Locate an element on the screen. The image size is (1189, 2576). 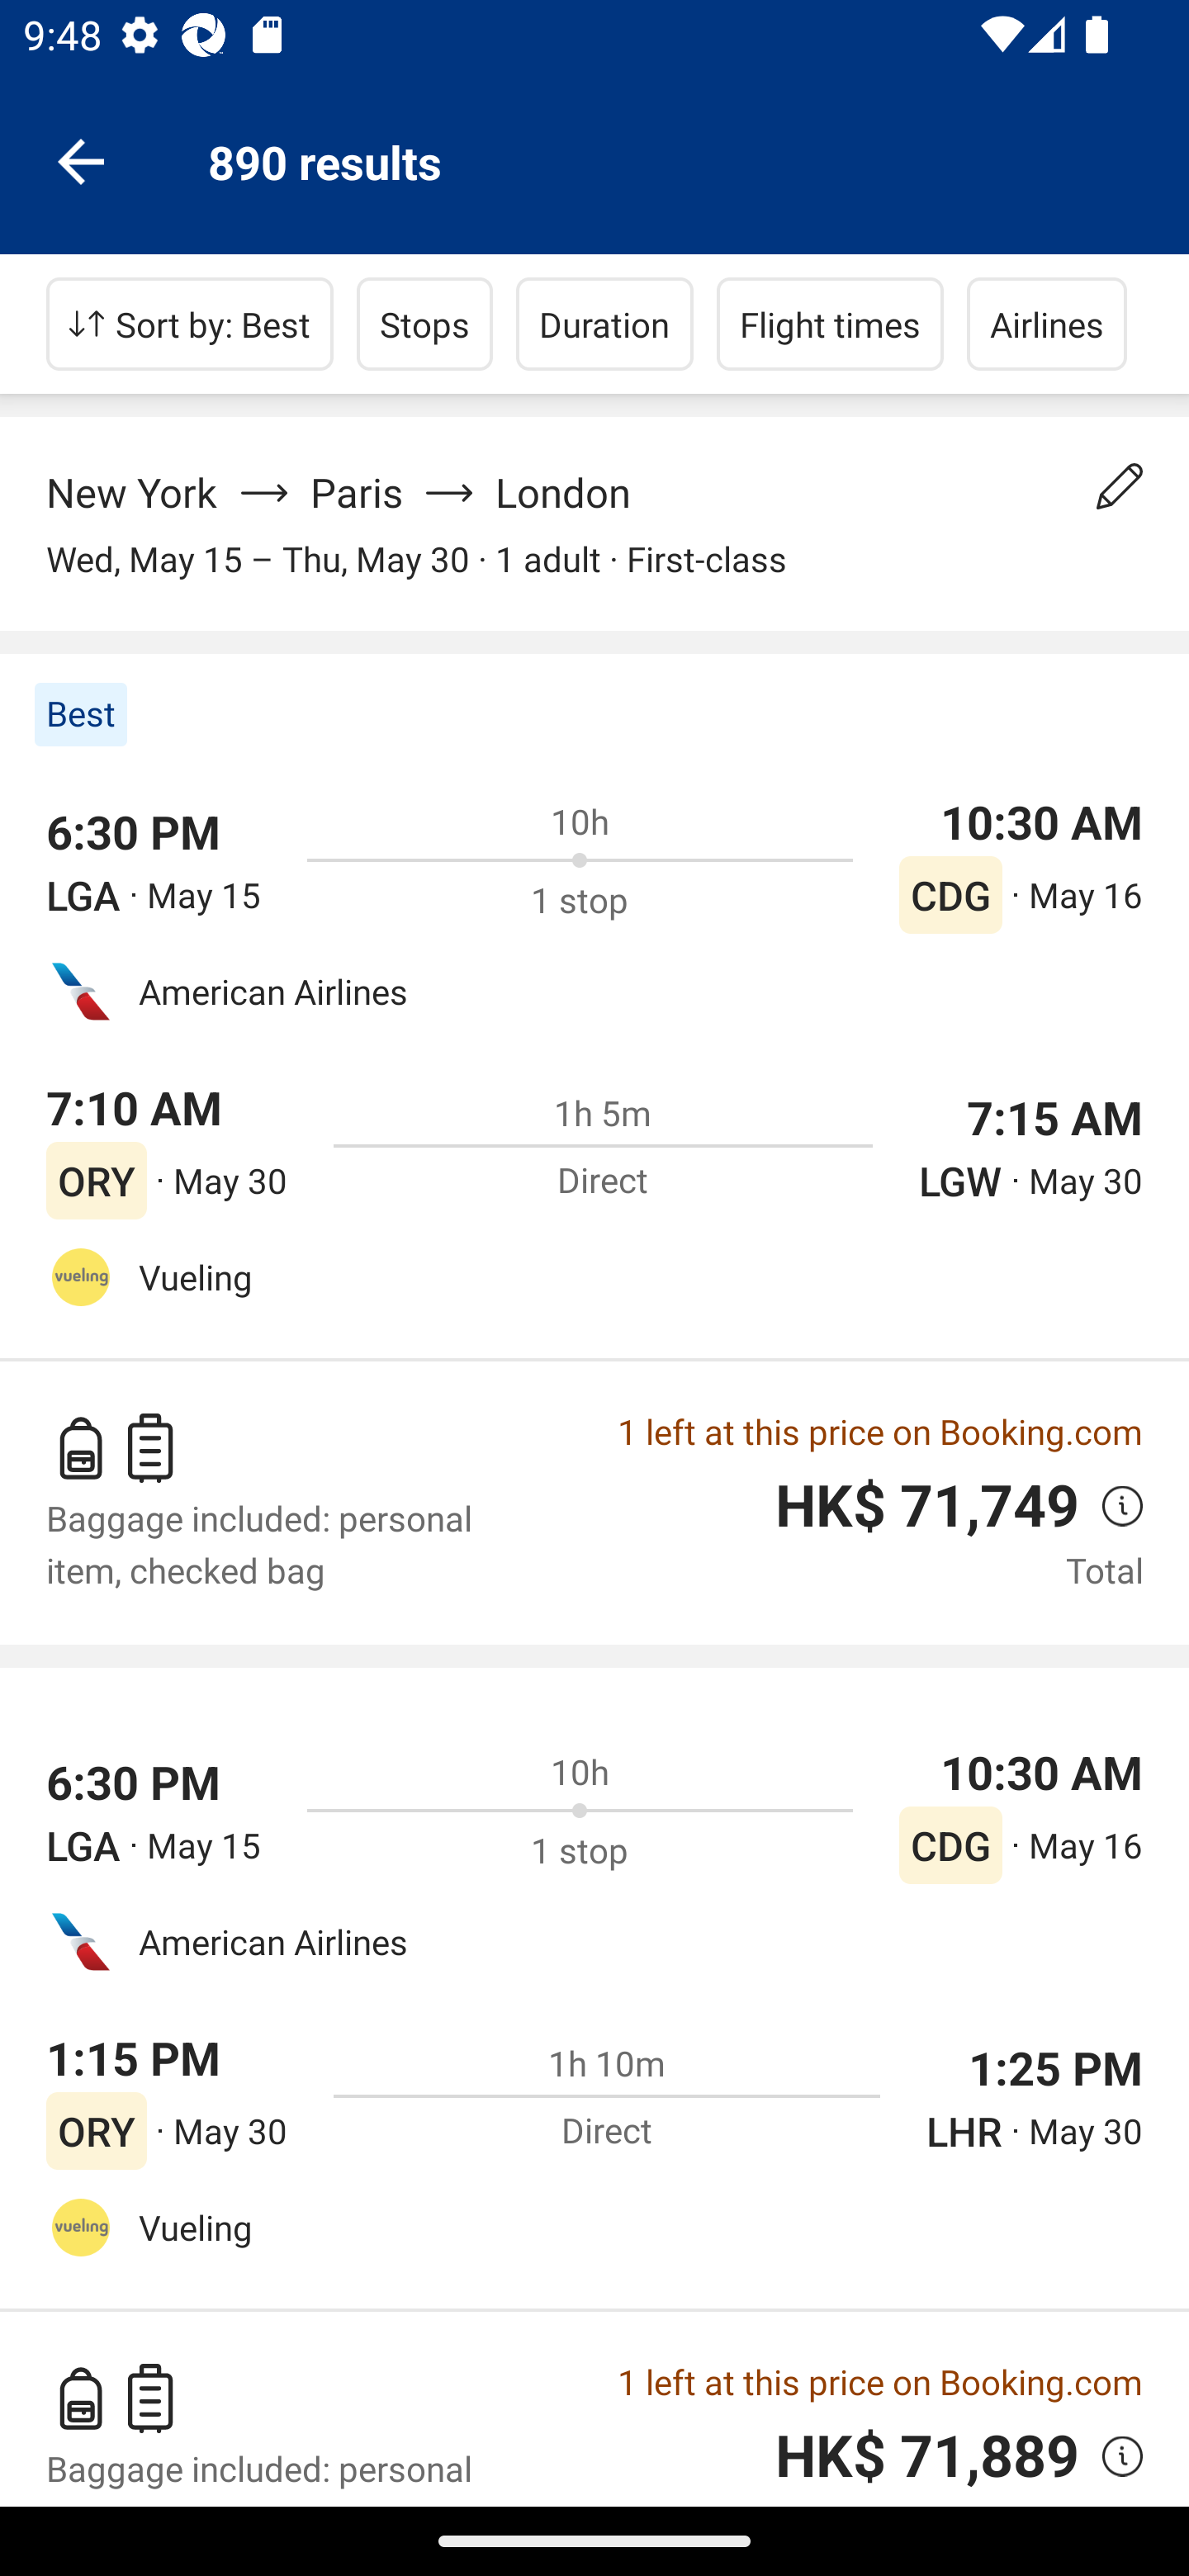
Stops is located at coordinates (424, 324).